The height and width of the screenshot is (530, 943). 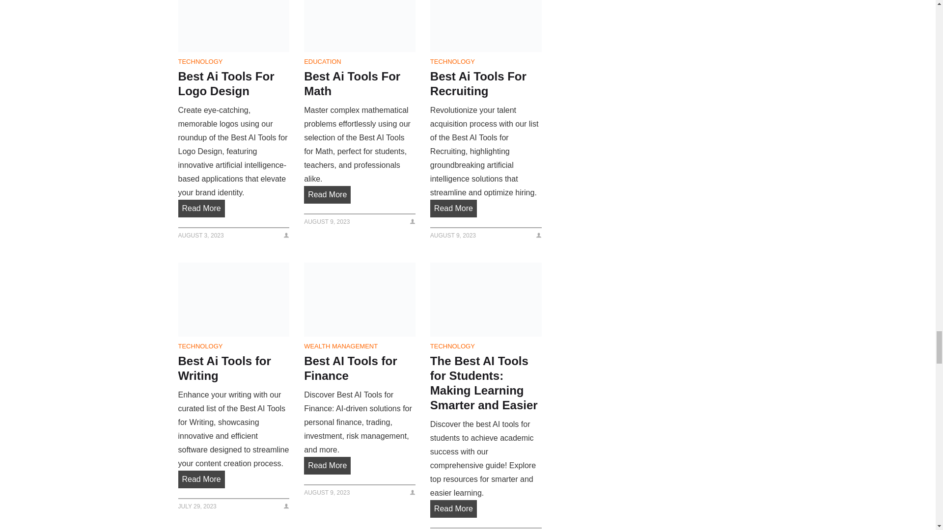 I want to click on Best Ai Tools For Recruiting, so click(x=485, y=26).